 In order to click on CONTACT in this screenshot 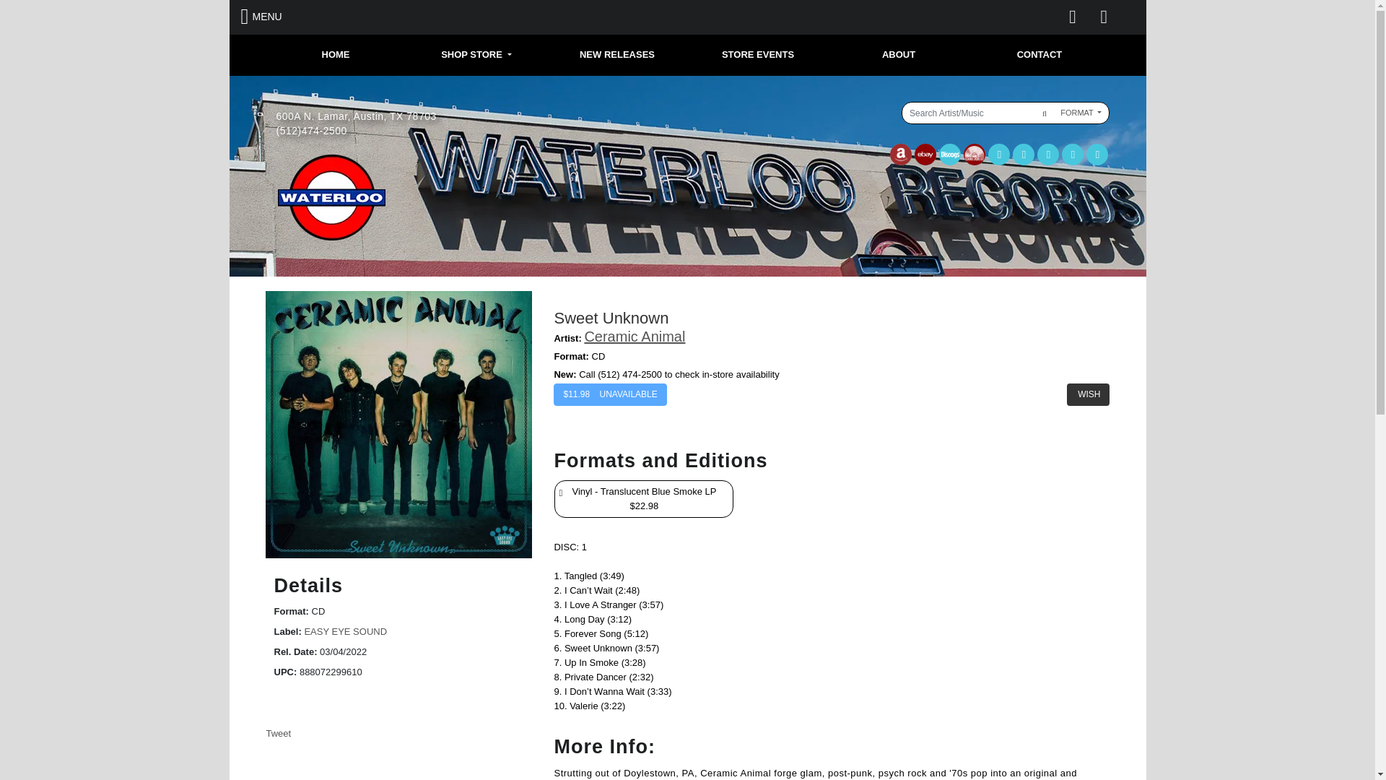, I will do `click(1039, 55)`.